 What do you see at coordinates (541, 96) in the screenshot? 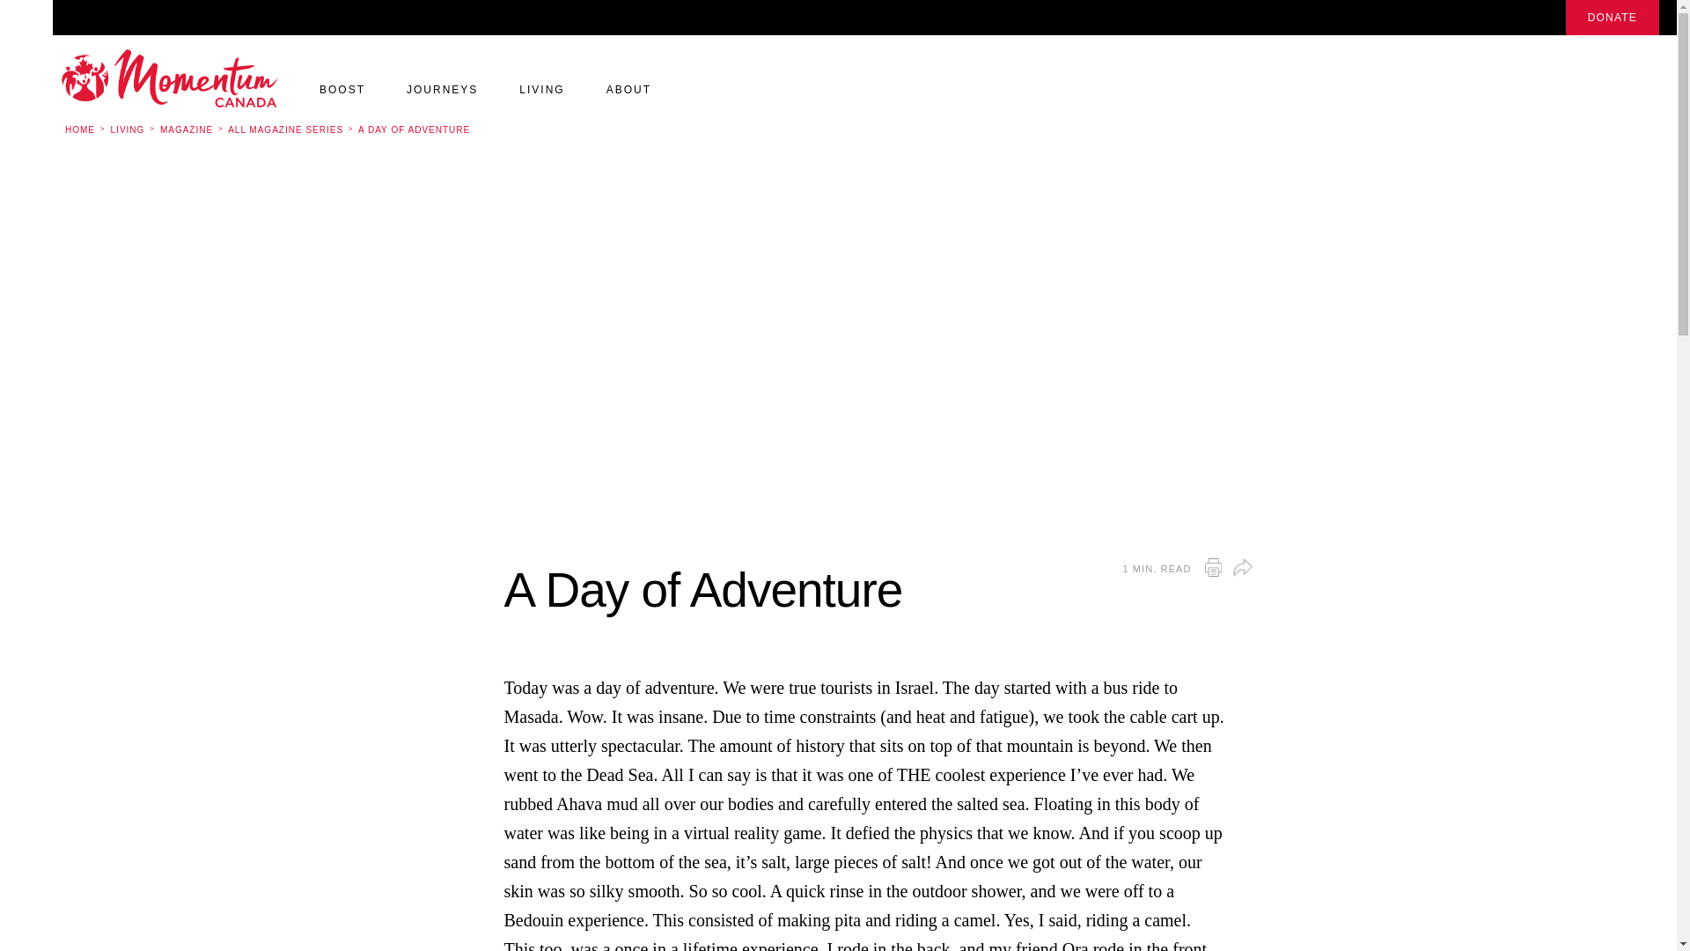
I see `LIVING` at bounding box center [541, 96].